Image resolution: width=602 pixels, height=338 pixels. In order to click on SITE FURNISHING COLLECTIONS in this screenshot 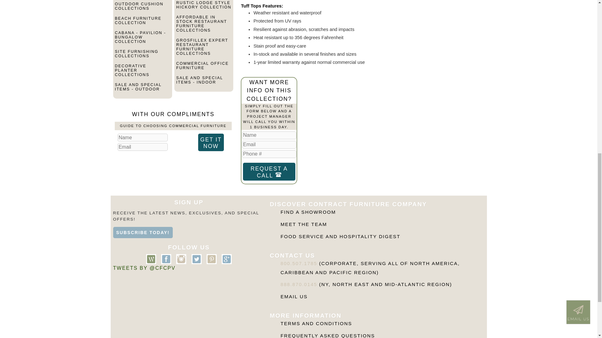, I will do `click(142, 56)`.